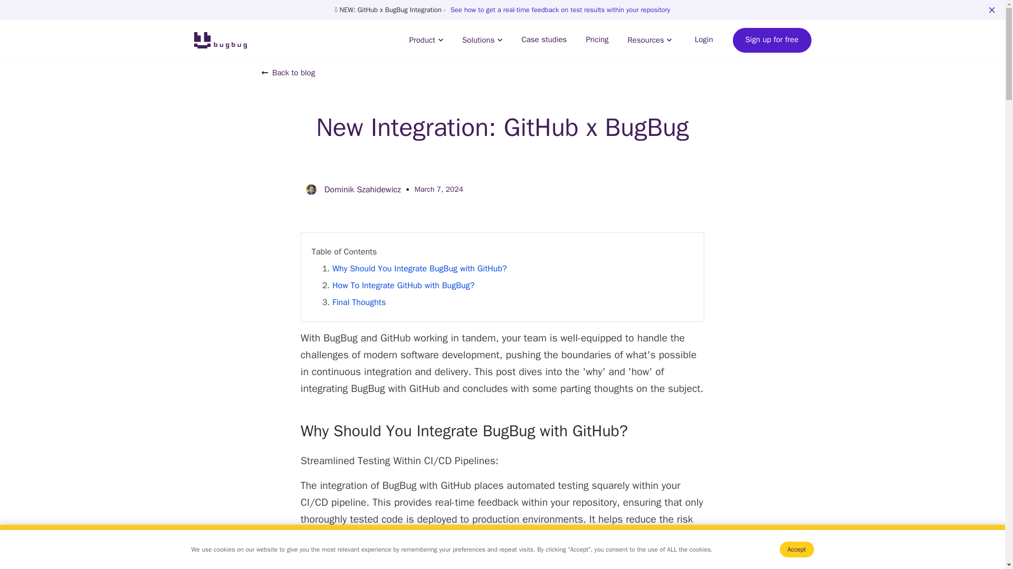  What do you see at coordinates (771, 40) in the screenshot?
I see `Sign up for free` at bounding box center [771, 40].